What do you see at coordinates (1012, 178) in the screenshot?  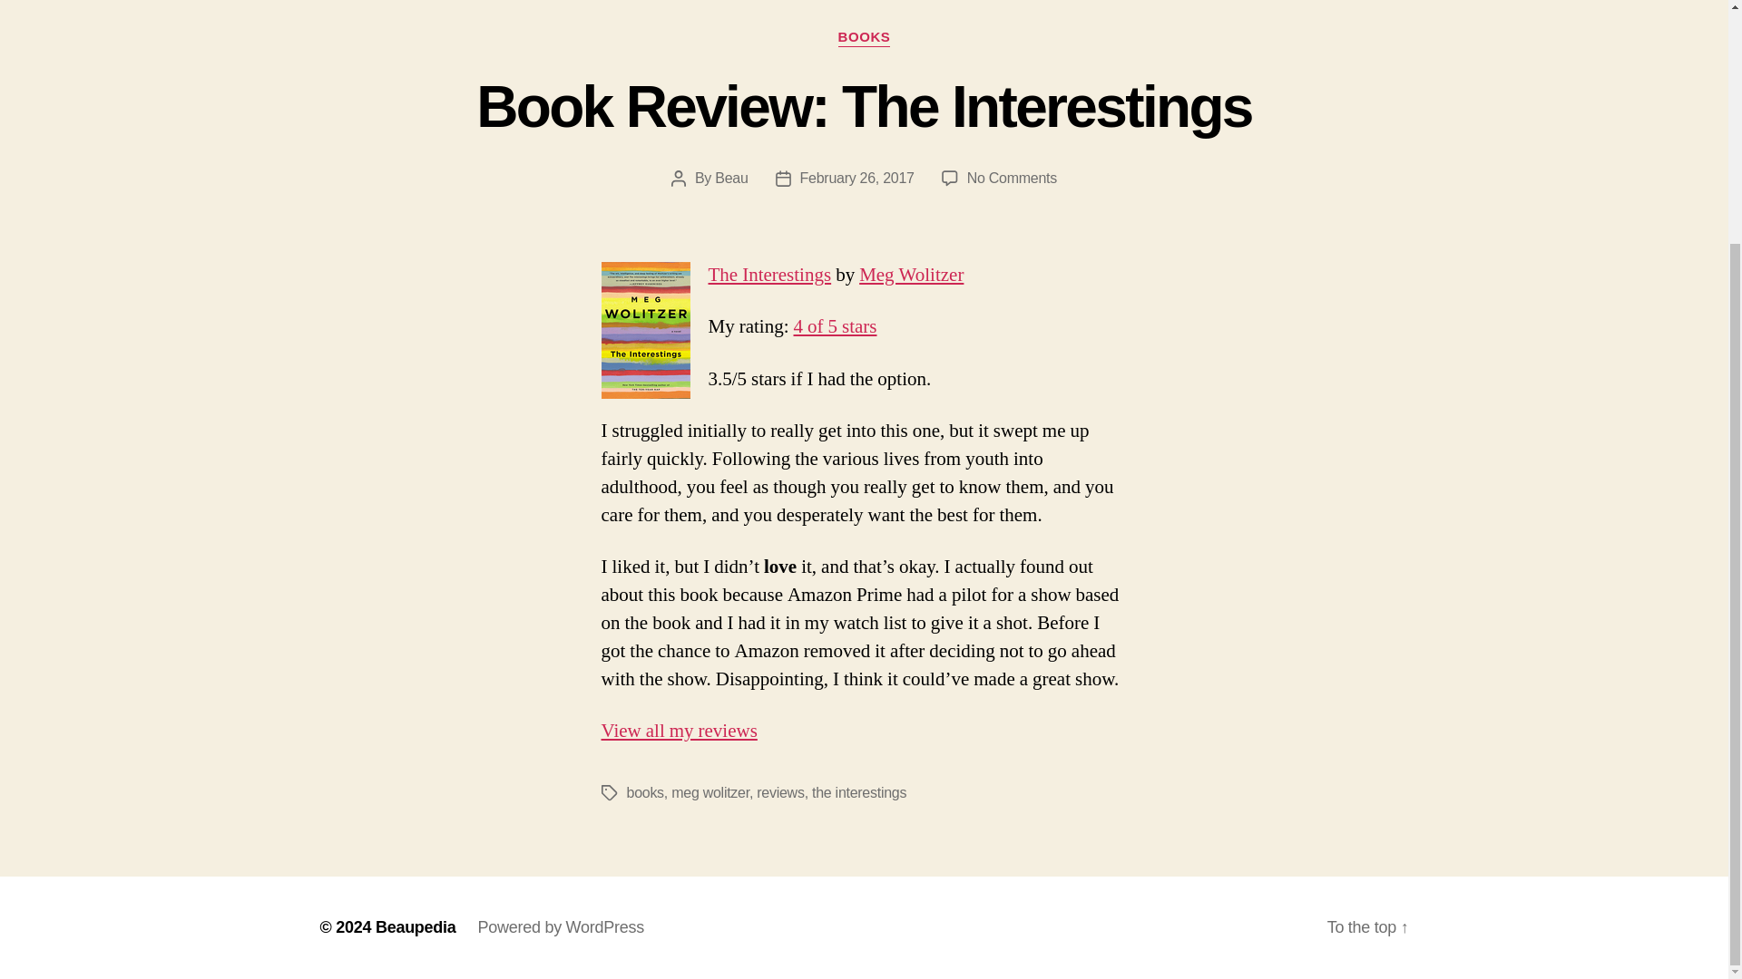 I see `Meg Wolitzer` at bounding box center [1012, 178].